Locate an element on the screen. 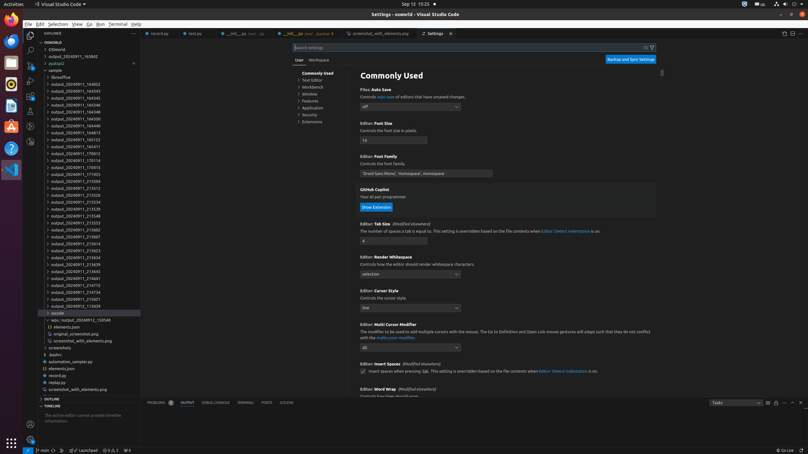 The image size is (808, 454). Window, group is located at coordinates (320, 94).